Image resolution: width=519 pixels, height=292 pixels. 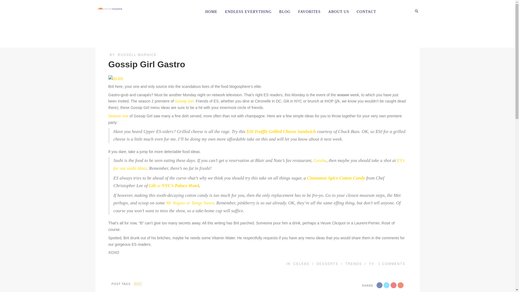 I want to click on TRENDS, so click(x=353, y=264).